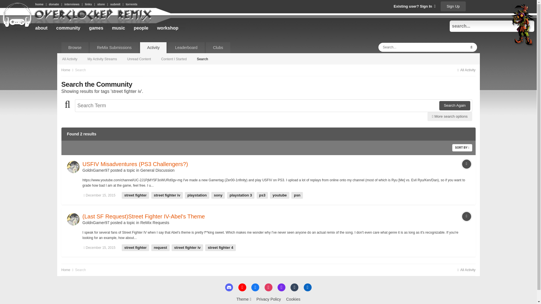  I want to click on Search Again, so click(455, 105).